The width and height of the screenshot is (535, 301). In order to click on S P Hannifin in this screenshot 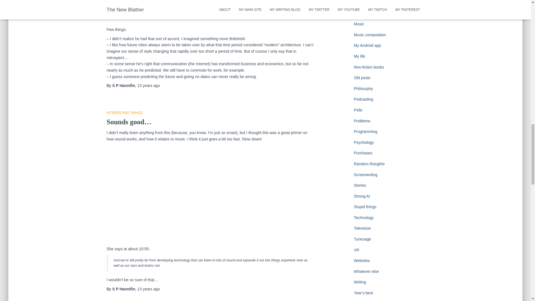, I will do `click(124, 86)`.